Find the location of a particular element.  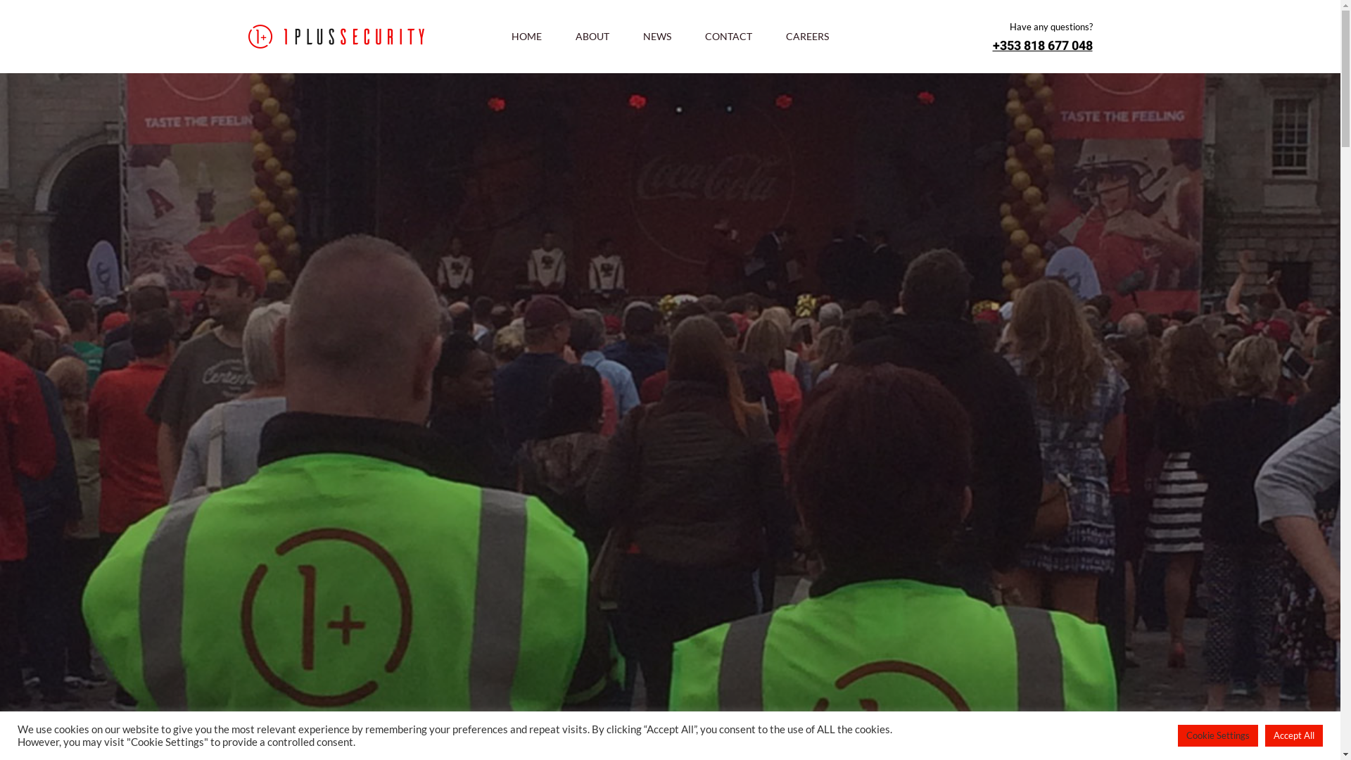

CONTACT is located at coordinates (729, 37).